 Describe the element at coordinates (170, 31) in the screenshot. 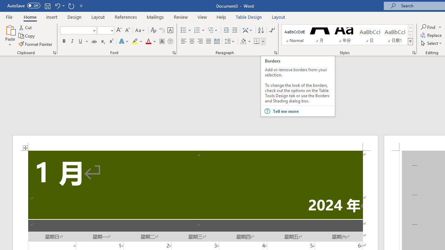

I see `Character Border` at that location.